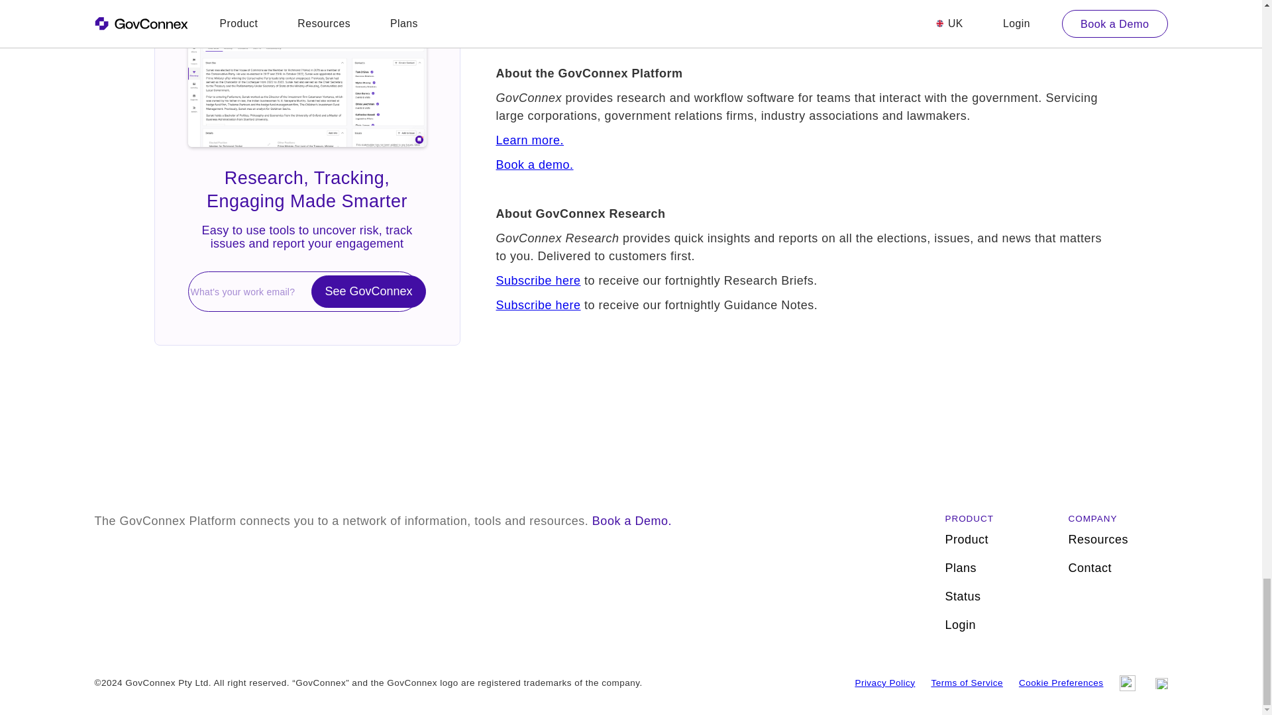  What do you see at coordinates (529, 140) in the screenshot?
I see `Learn more.` at bounding box center [529, 140].